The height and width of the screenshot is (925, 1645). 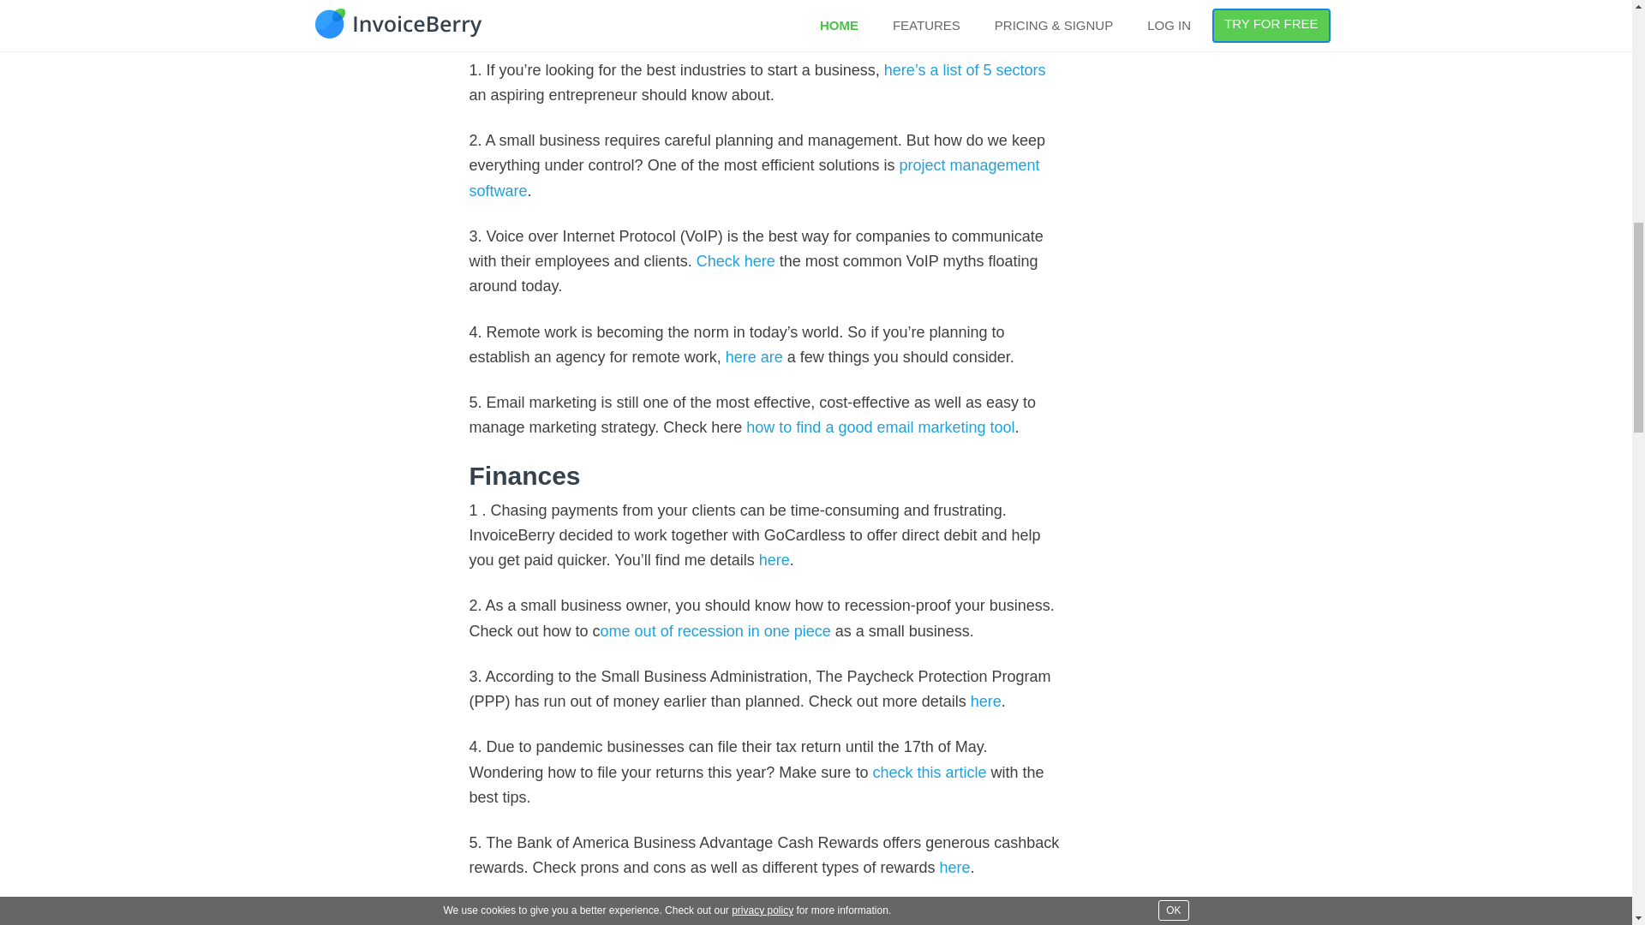 I want to click on here, so click(x=985, y=701).